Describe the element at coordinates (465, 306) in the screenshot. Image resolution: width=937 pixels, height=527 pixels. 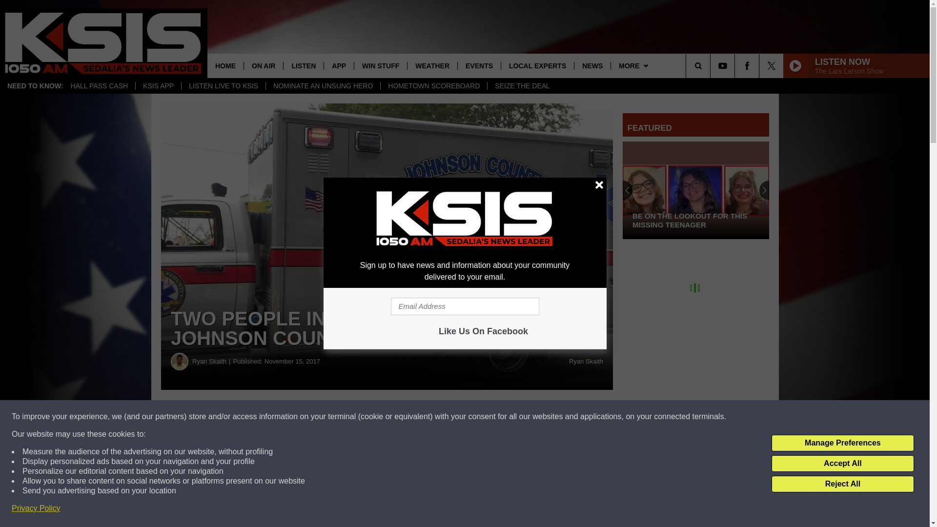
I see `Email Address` at that location.